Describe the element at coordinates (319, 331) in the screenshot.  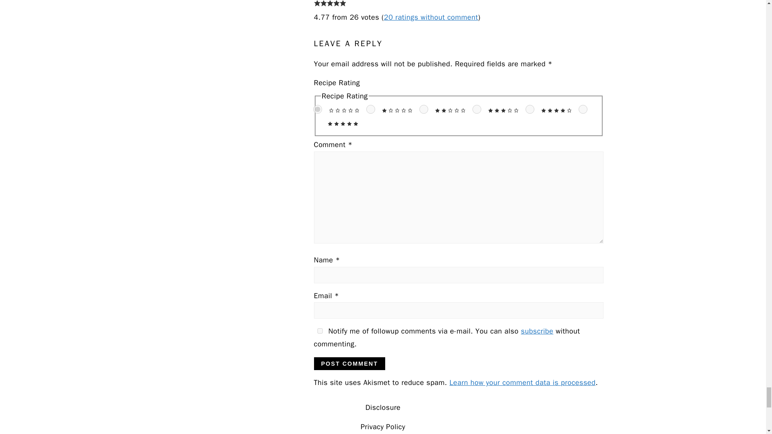
I see `yes` at that location.